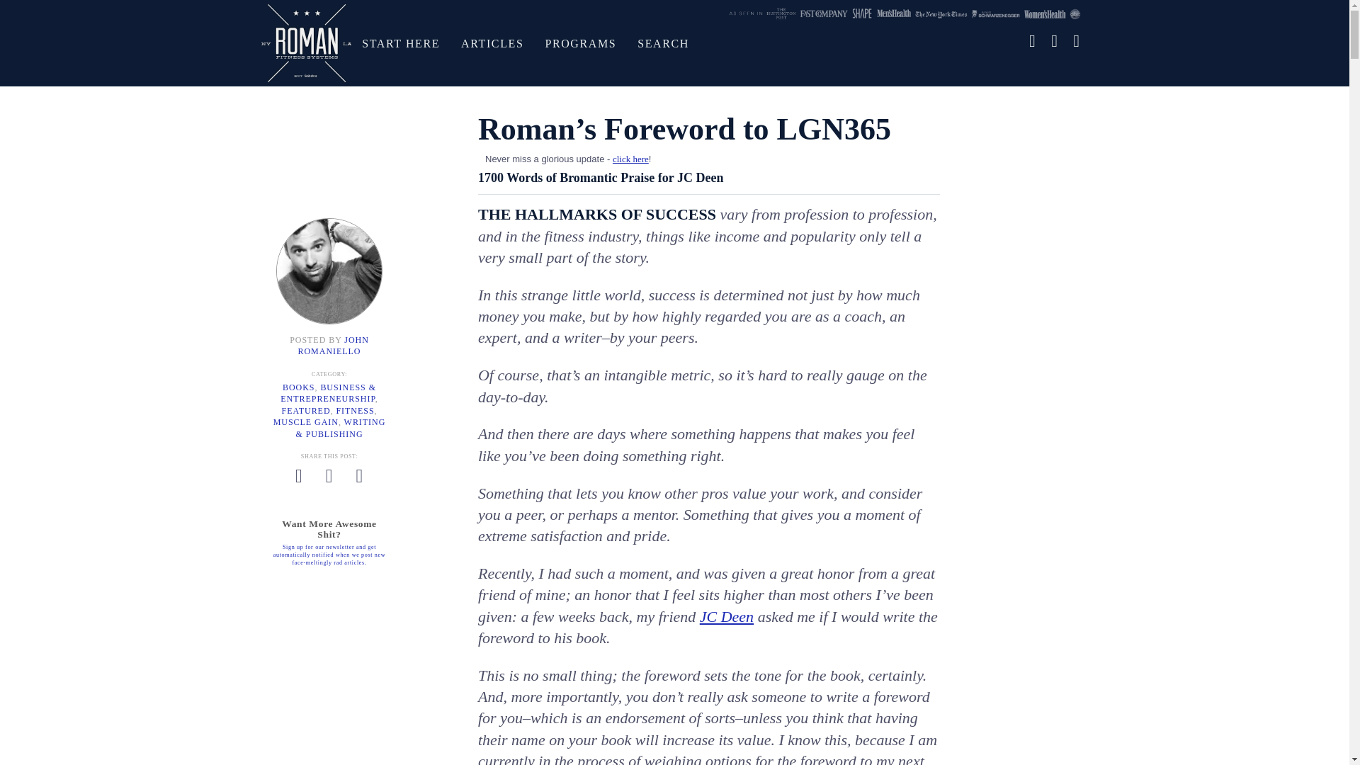  I want to click on MUSCLE GAIN, so click(306, 421).